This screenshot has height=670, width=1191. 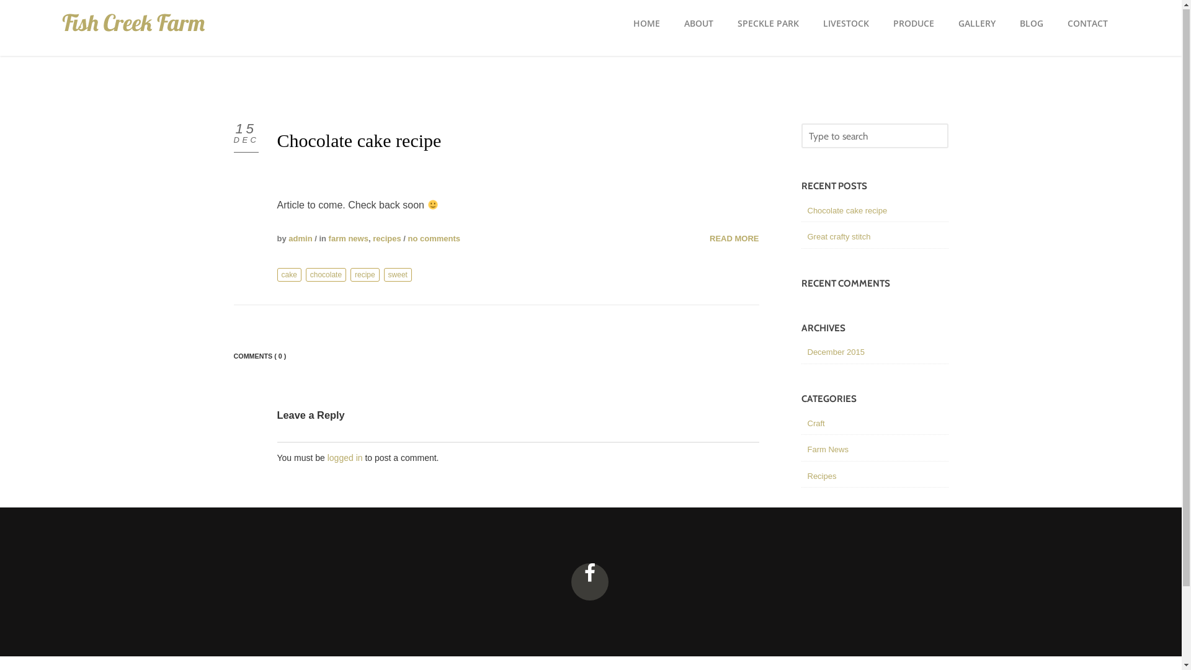 I want to click on no comments, so click(x=434, y=239).